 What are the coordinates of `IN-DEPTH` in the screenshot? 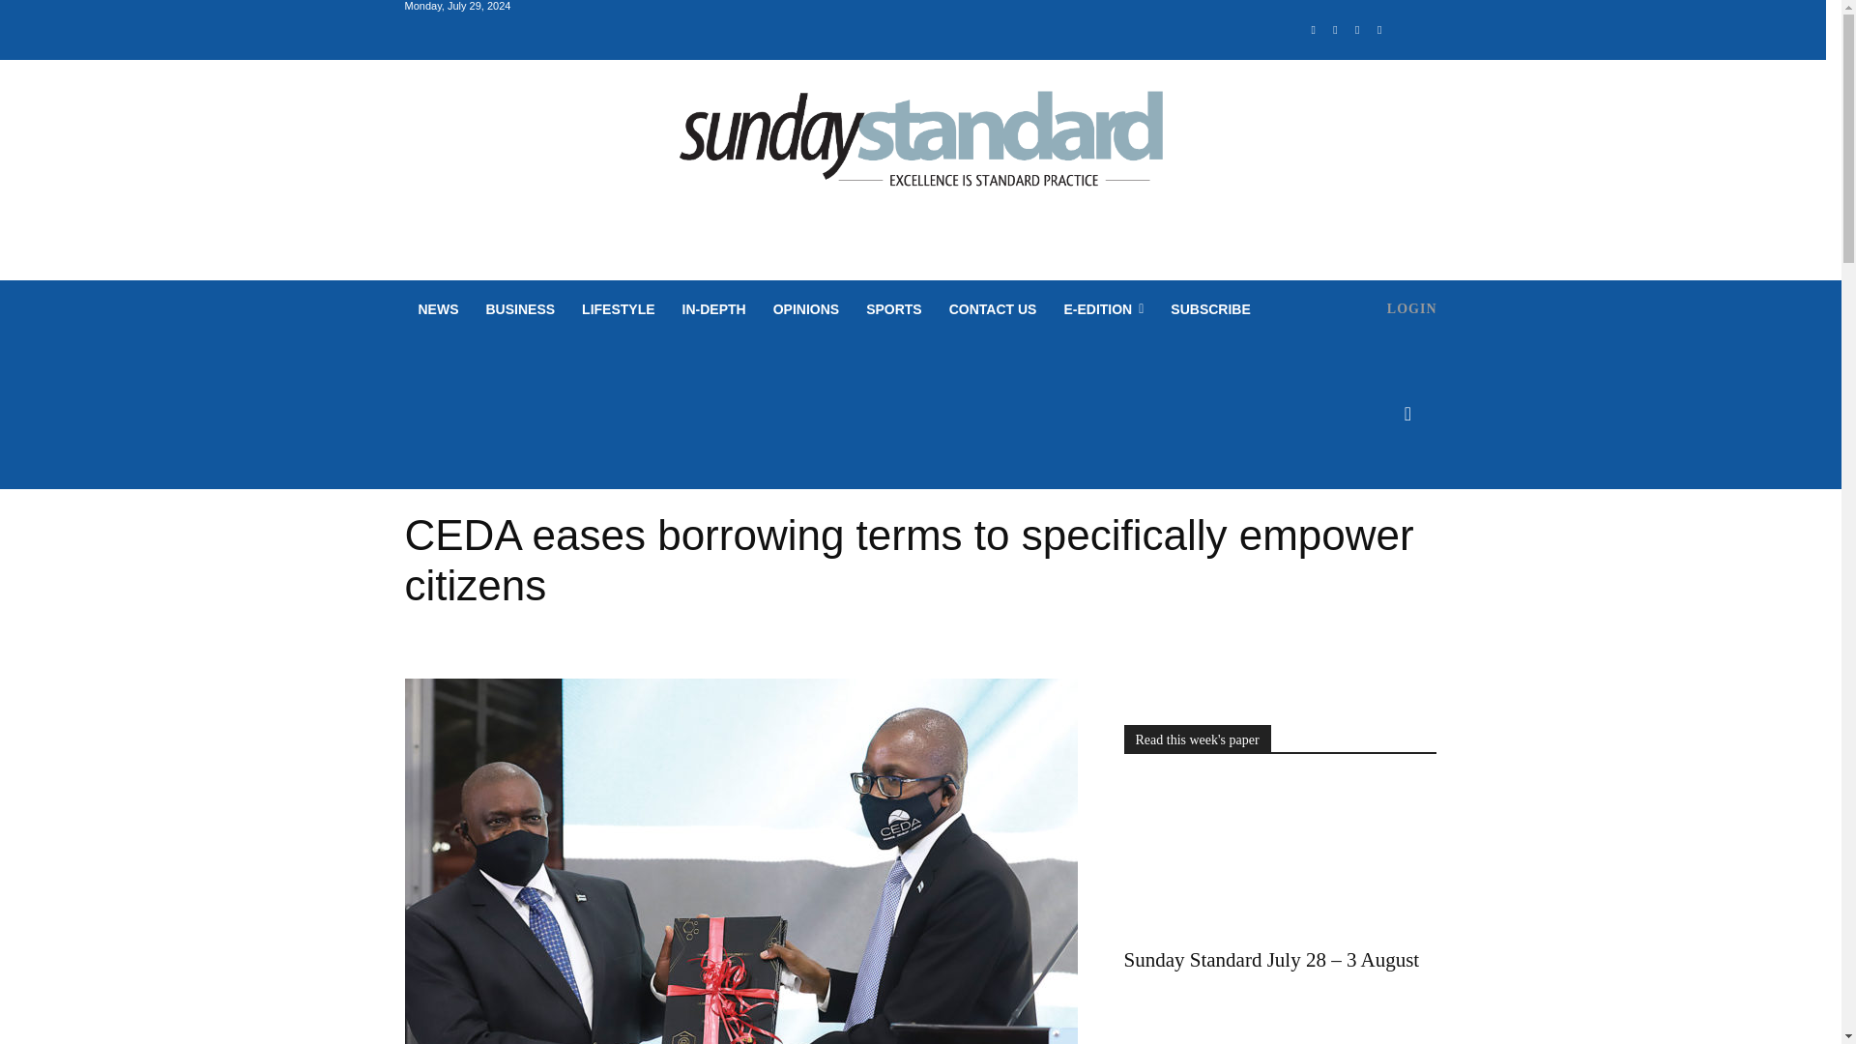 It's located at (713, 309).